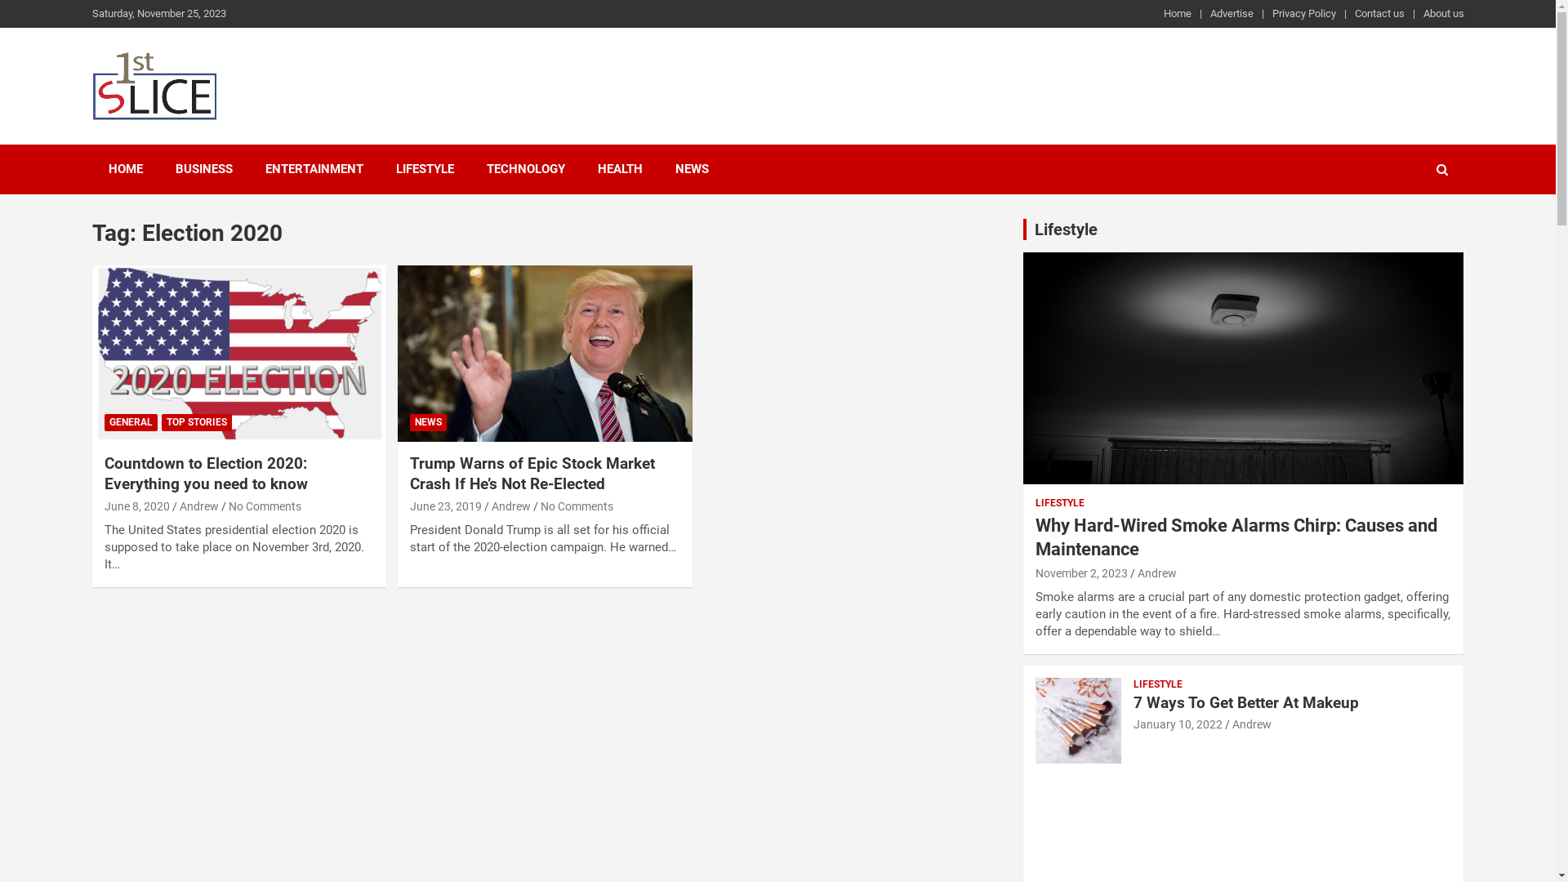 This screenshot has height=882, width=1568. What do you see at coordinates (125, 170) in the screenshot?
I see `HOME` at bounding box center [125, 170].